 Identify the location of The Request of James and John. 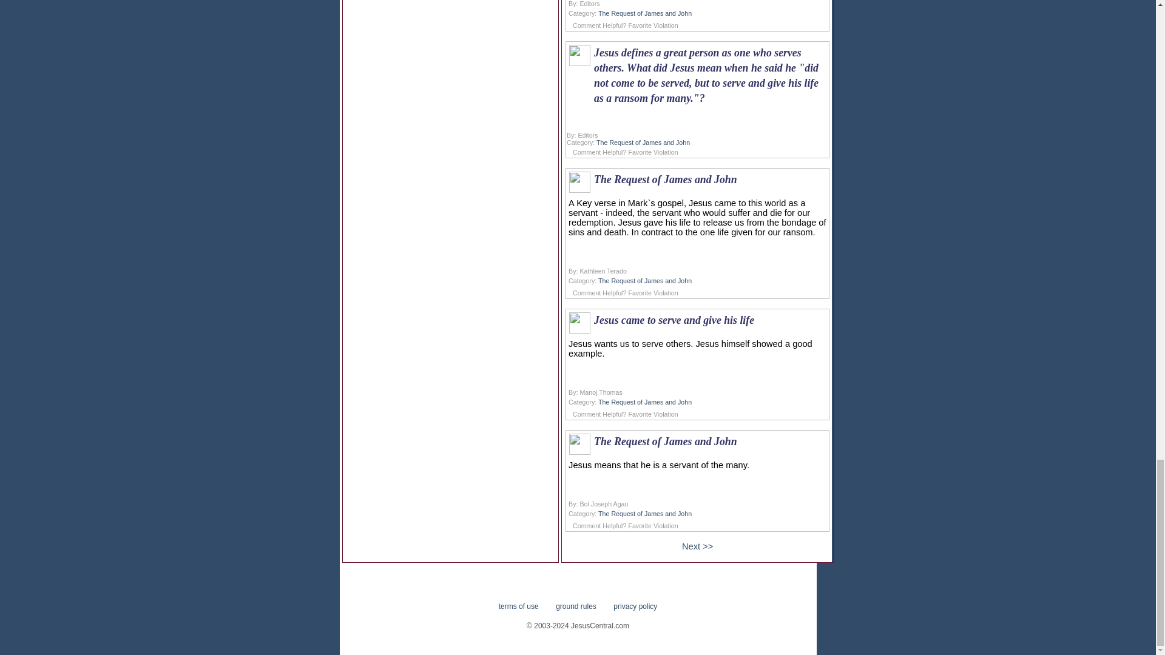
(645, 401).